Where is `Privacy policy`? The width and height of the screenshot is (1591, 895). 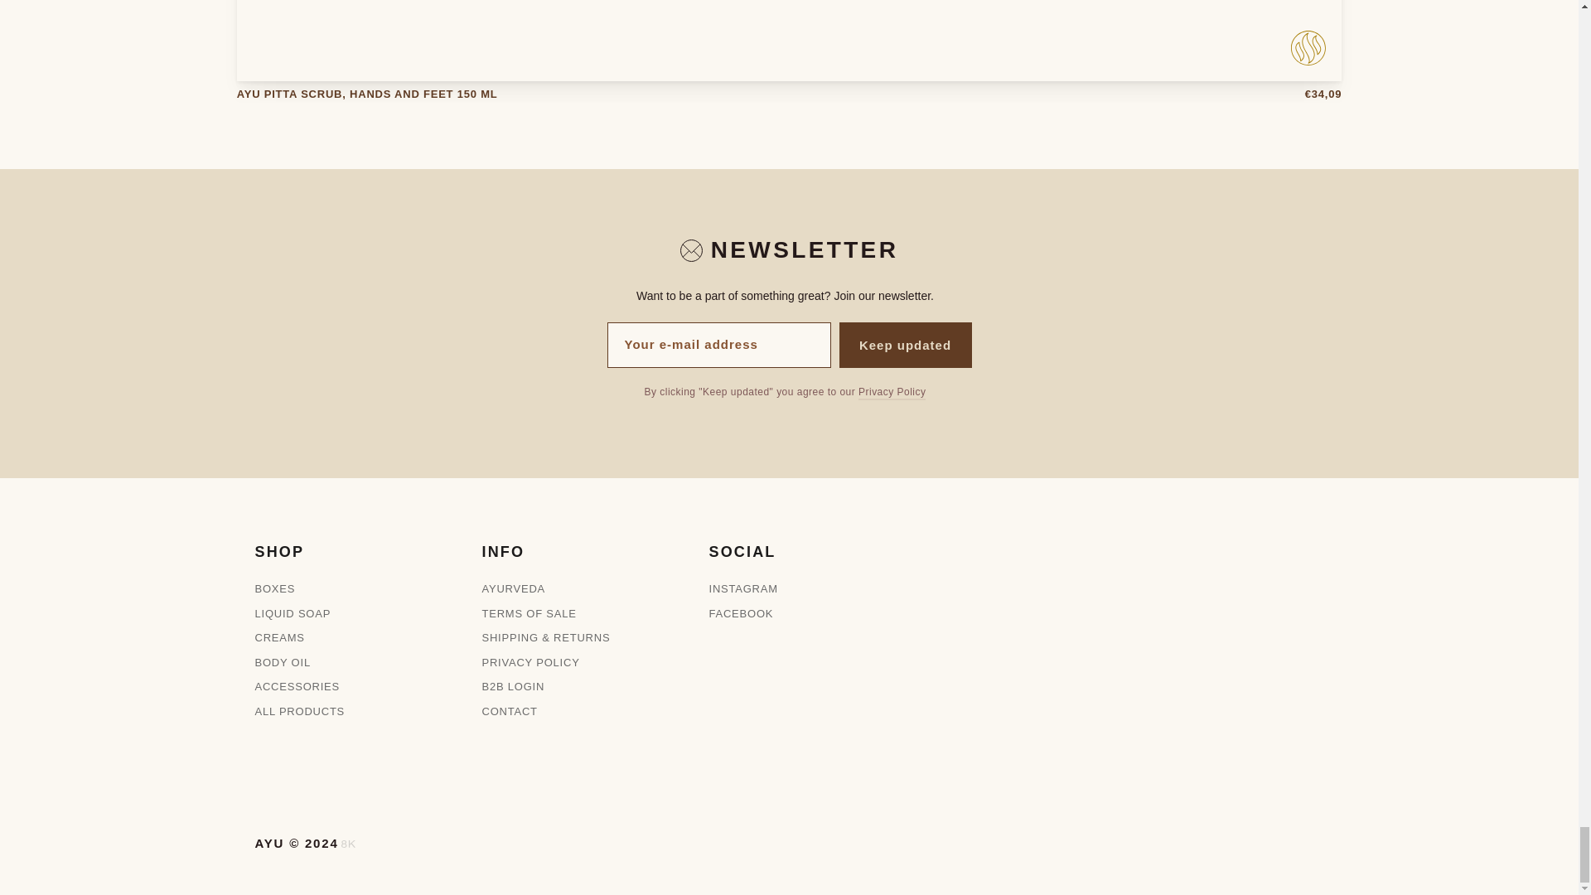 Privacy policy is located at coordinates (892, 391).